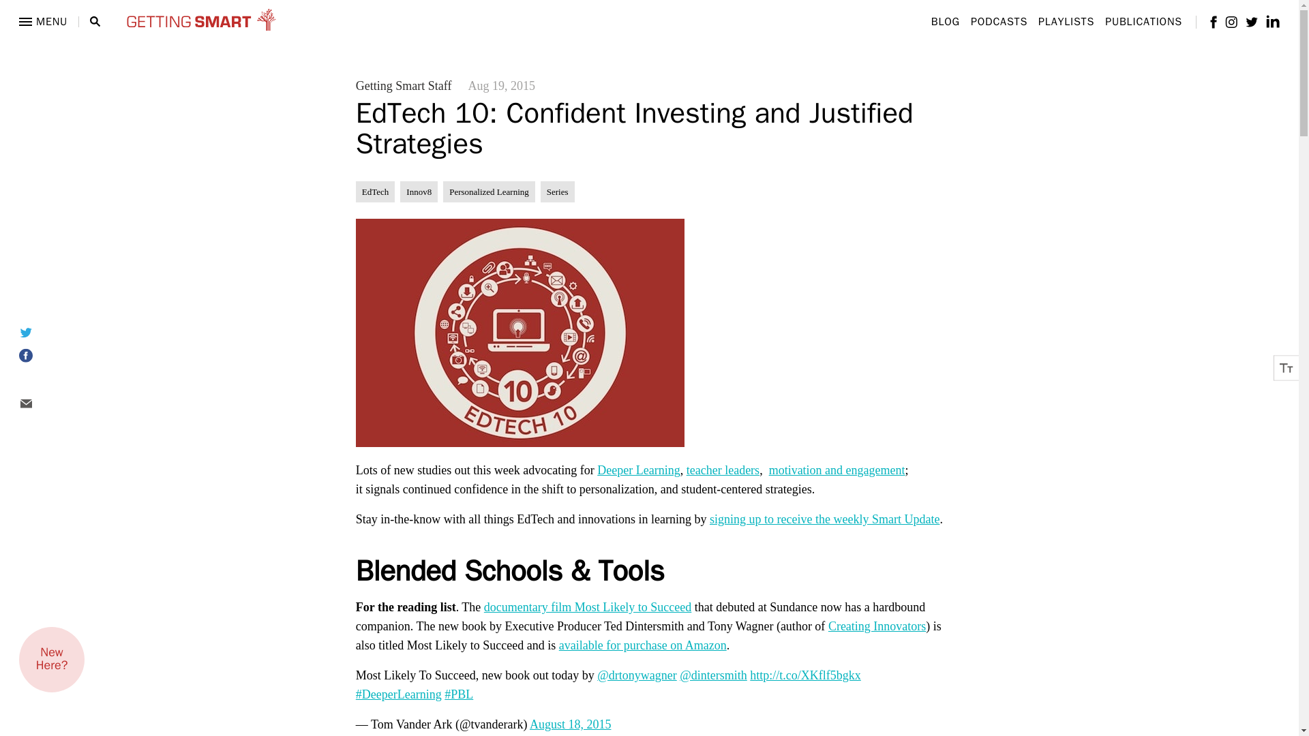 The height and width of the screenshot is (736, 1309). I want to click on PUBLICATIONS, so click(1143, 22).